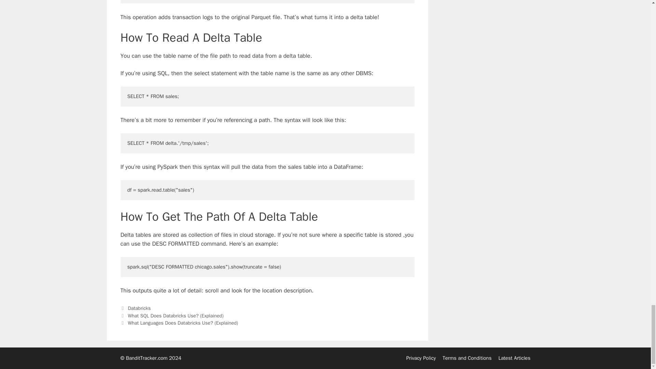  I want to click on Databricks, so click(139, 308).